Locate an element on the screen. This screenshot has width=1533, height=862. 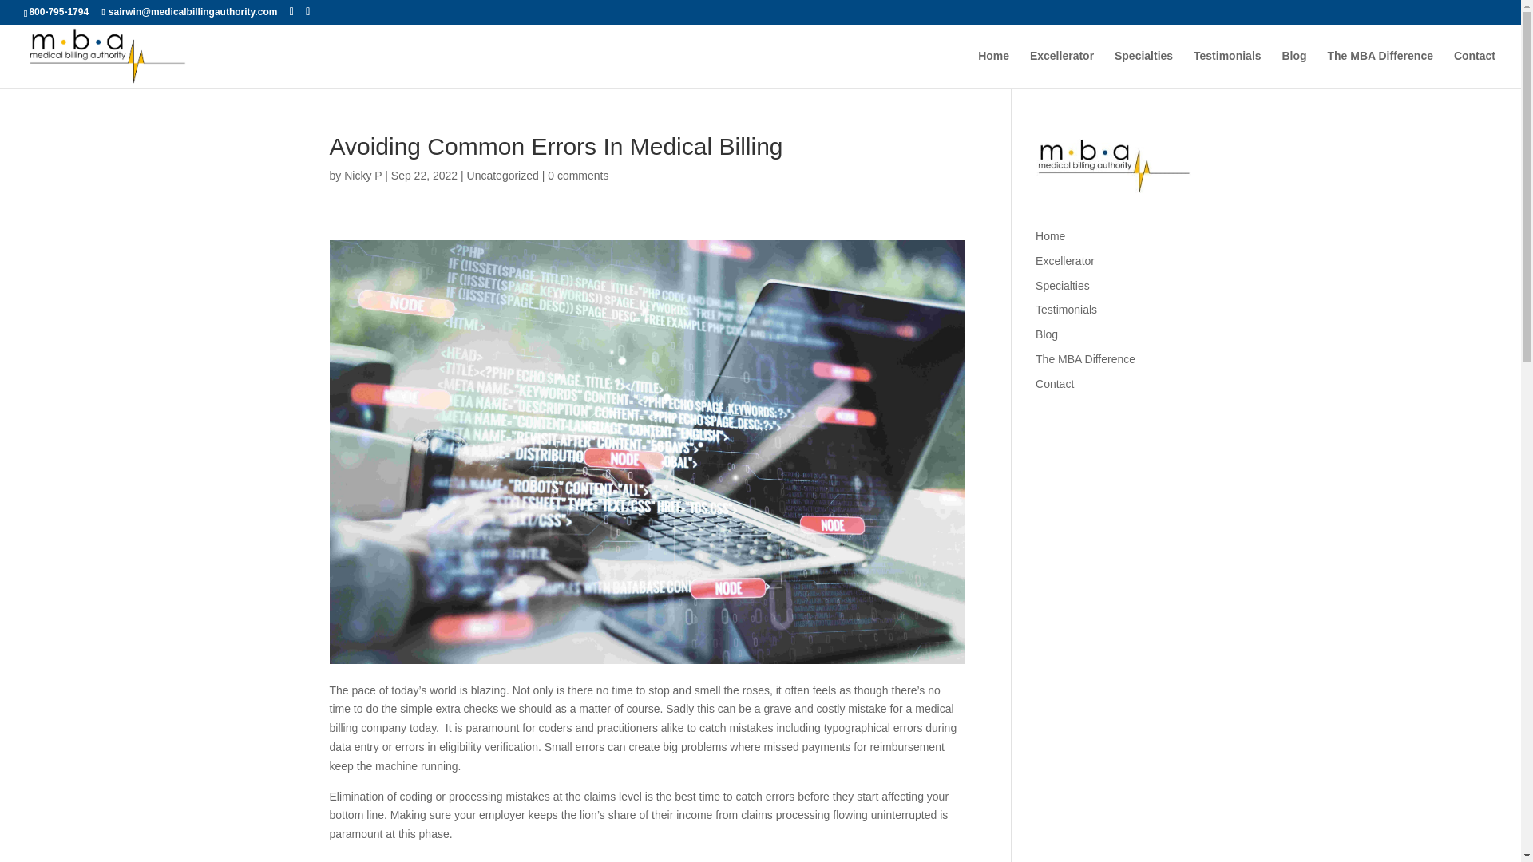
The MBA Difference is located at coordinates (1086, 358).